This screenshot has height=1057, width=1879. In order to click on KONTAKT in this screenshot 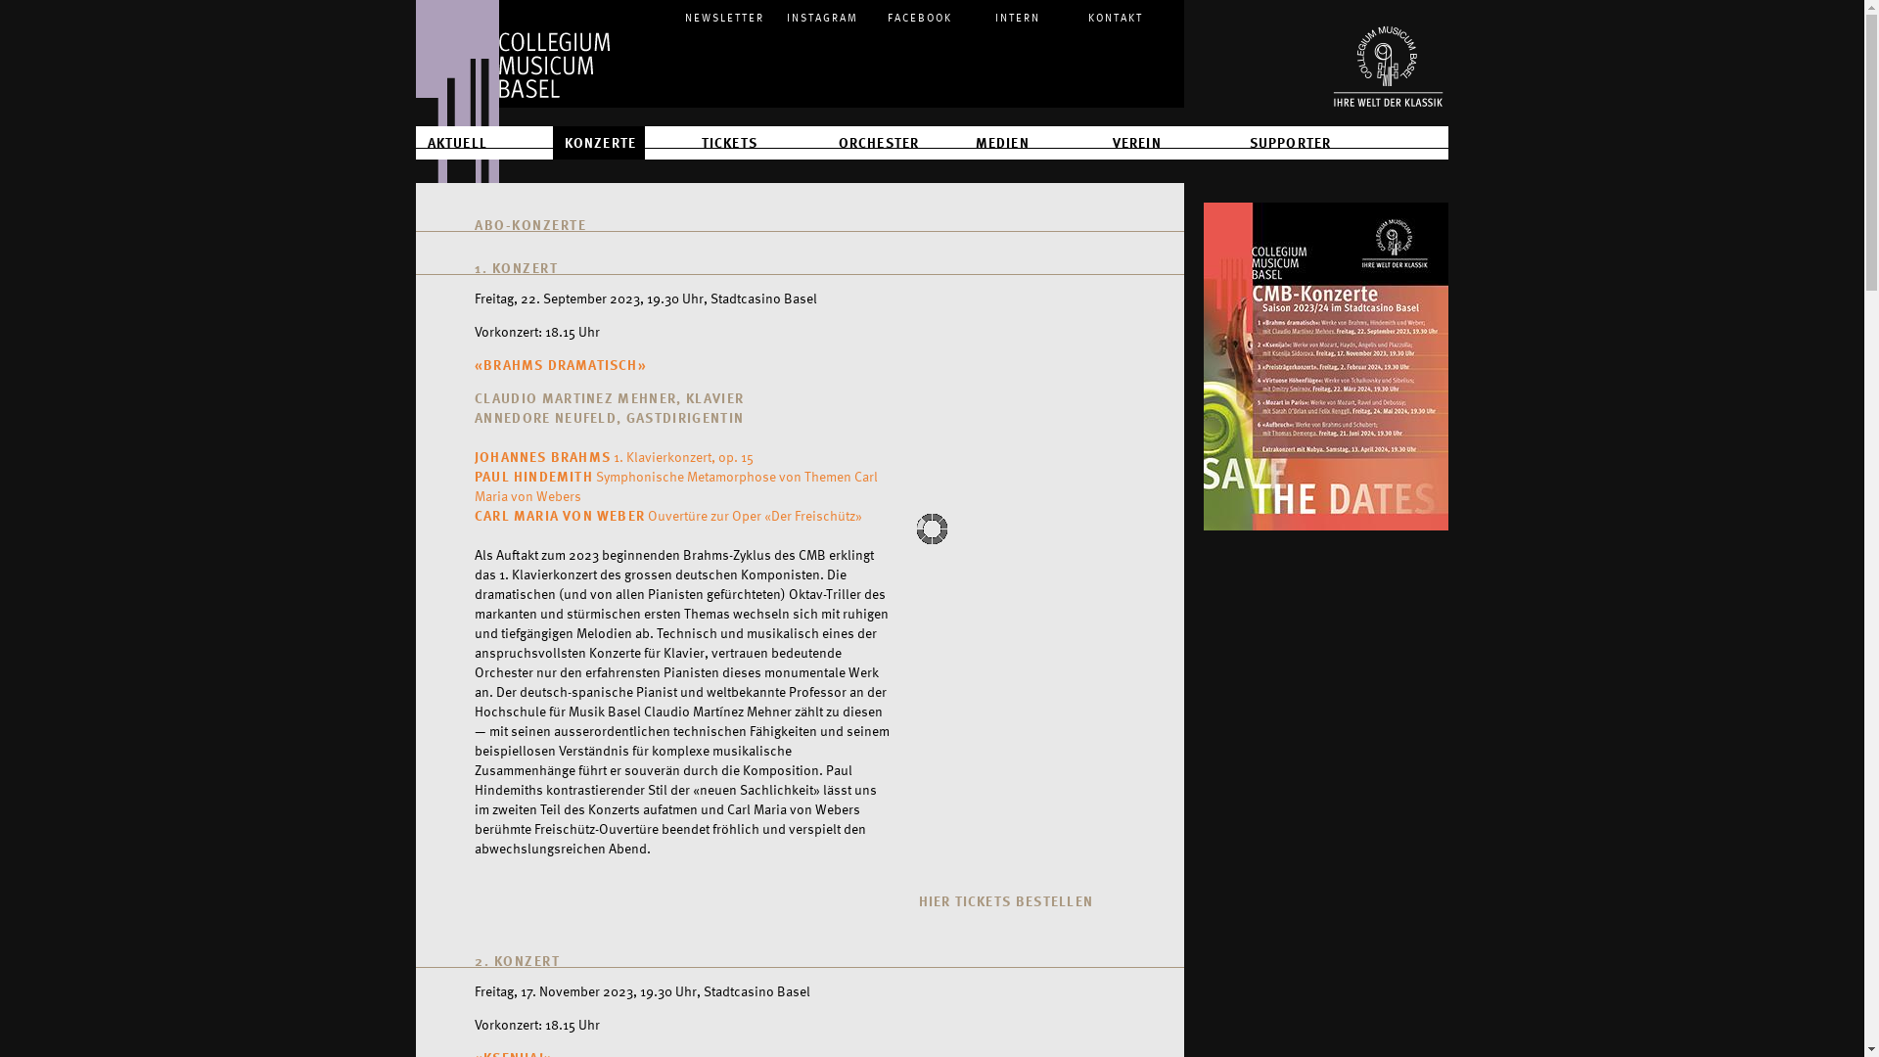, I will do `click(1116, 15)`.